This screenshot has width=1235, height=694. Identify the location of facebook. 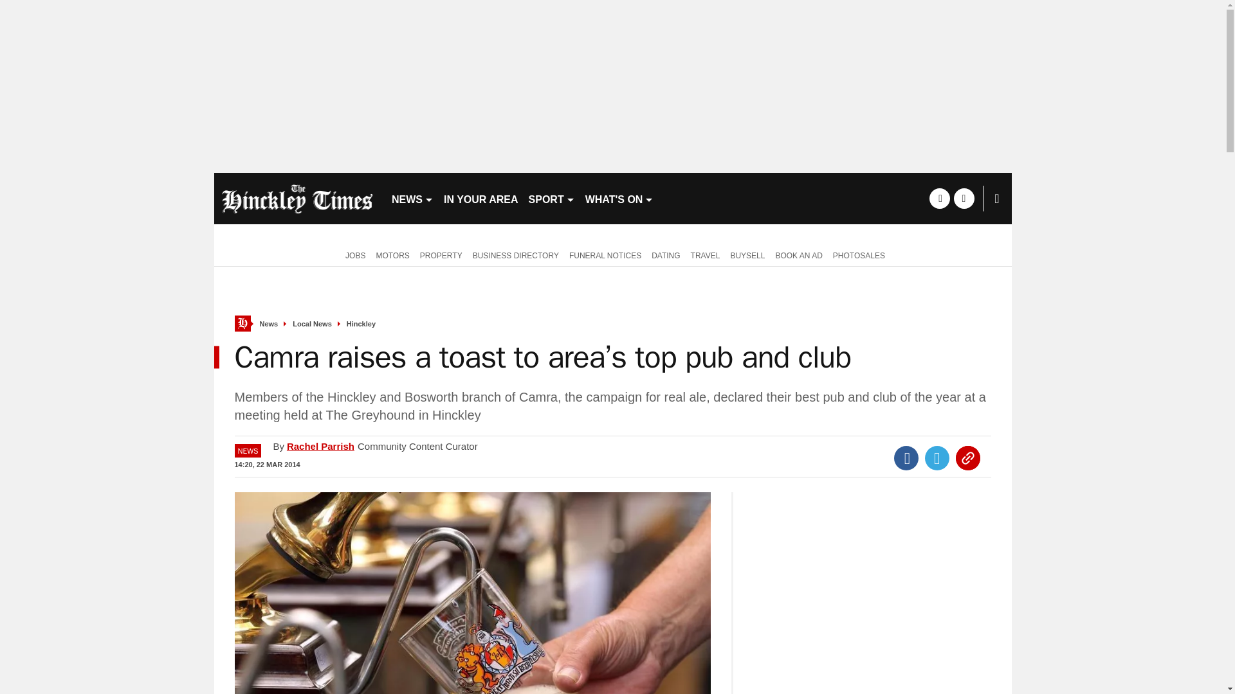
(939, 198).